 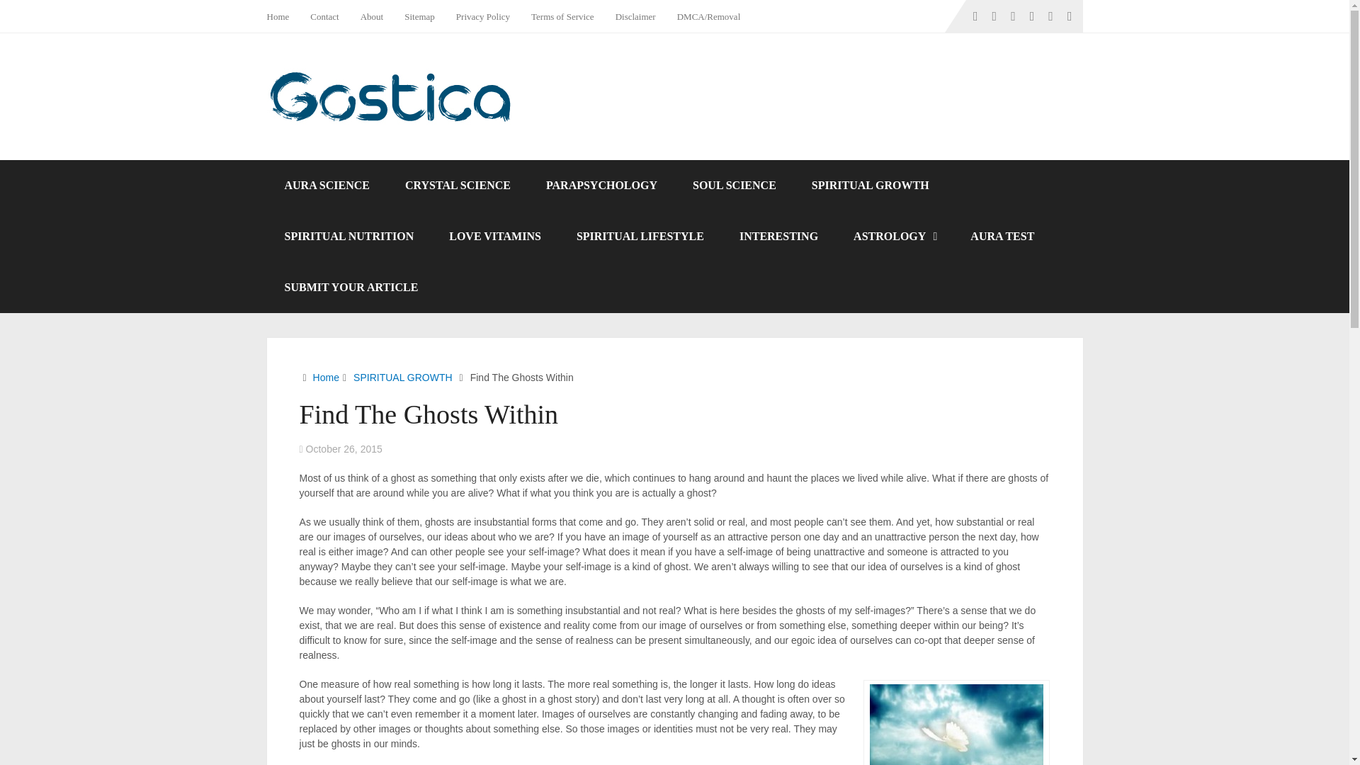 What do you see at coordinates (562, 16) in the screenshot?
I see `Terms of Service` at bounding box center [562, 16].